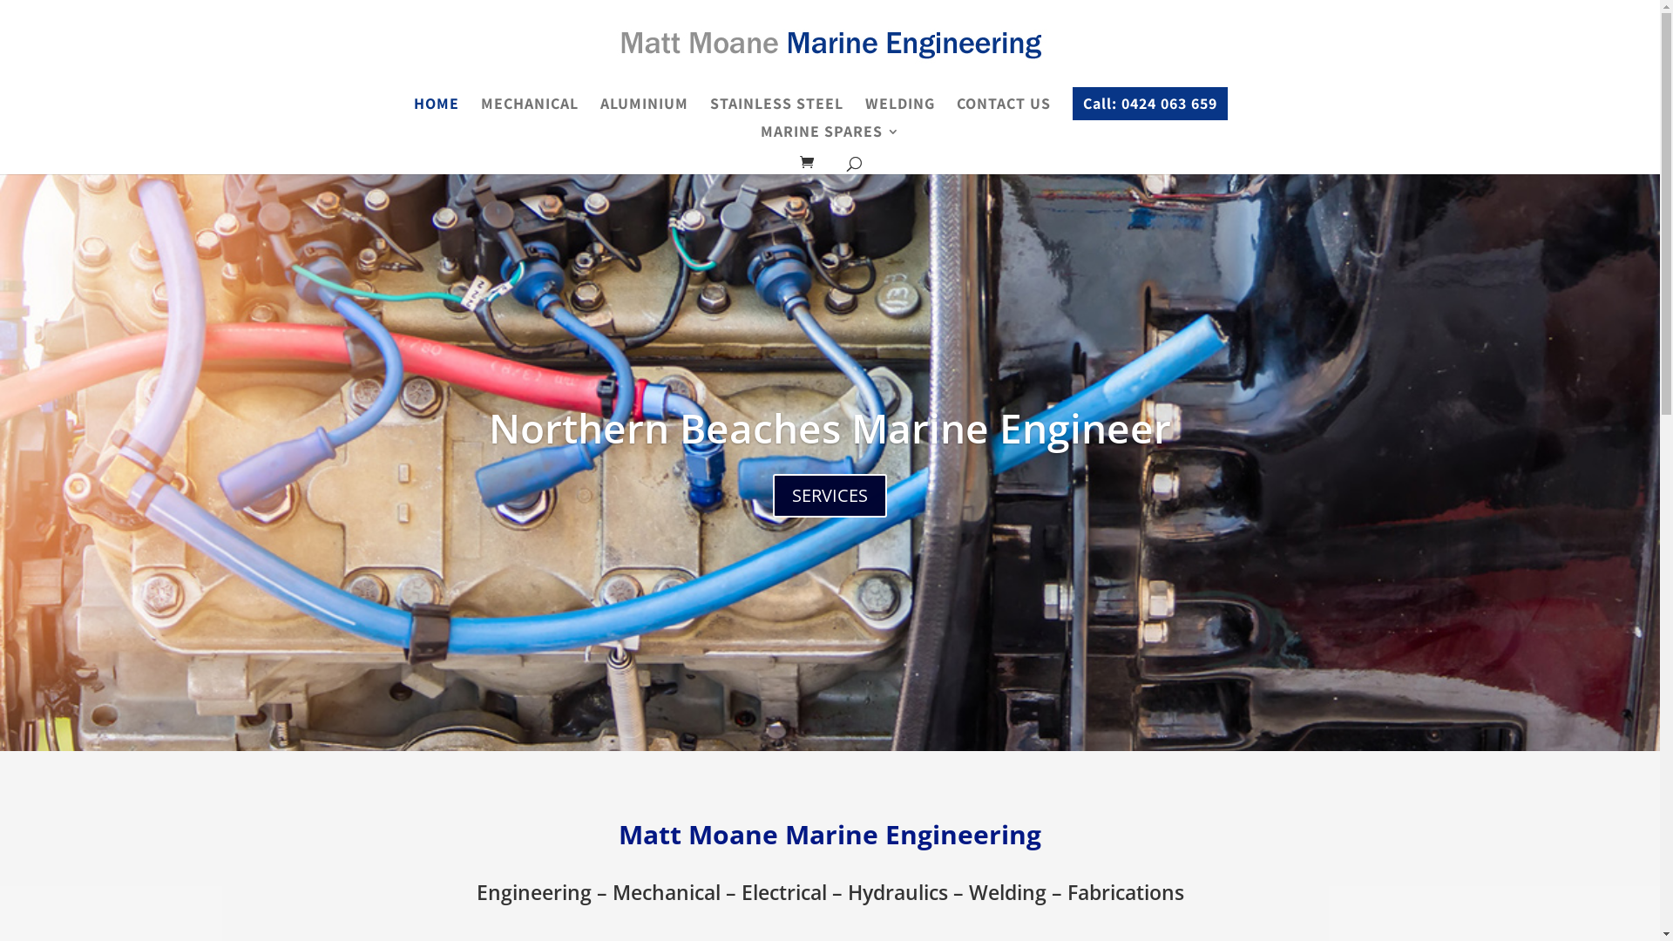  Describe the element at coordinates (643, 112) in the screenshot. I see `ALUMINIUM` at that location.